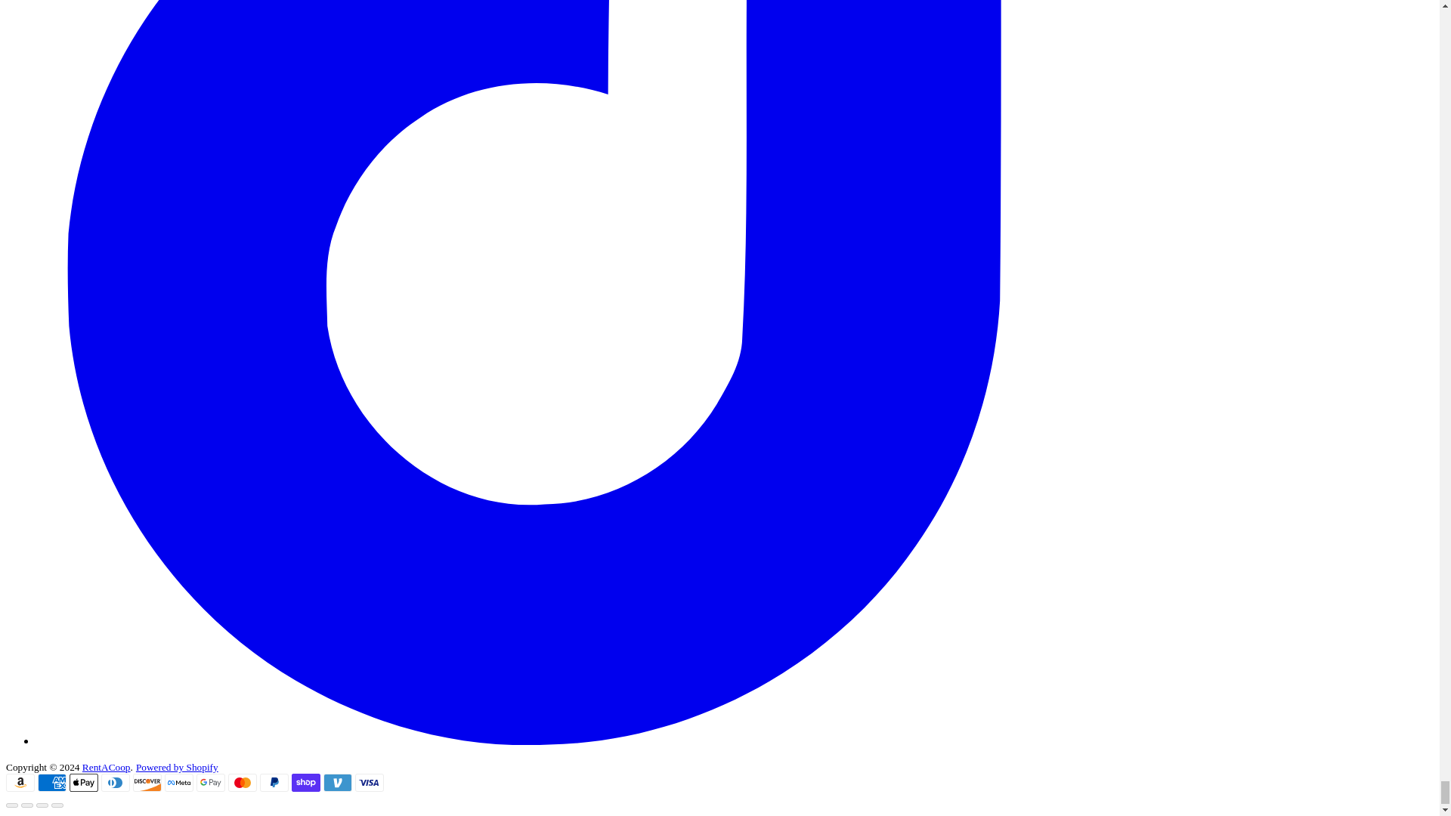 The height and width of the screenshot is (816, 1451). What do you see at coordinates (242, 782) in the screenshot?
I see `Mastercard` at bounding box center [242, 782].